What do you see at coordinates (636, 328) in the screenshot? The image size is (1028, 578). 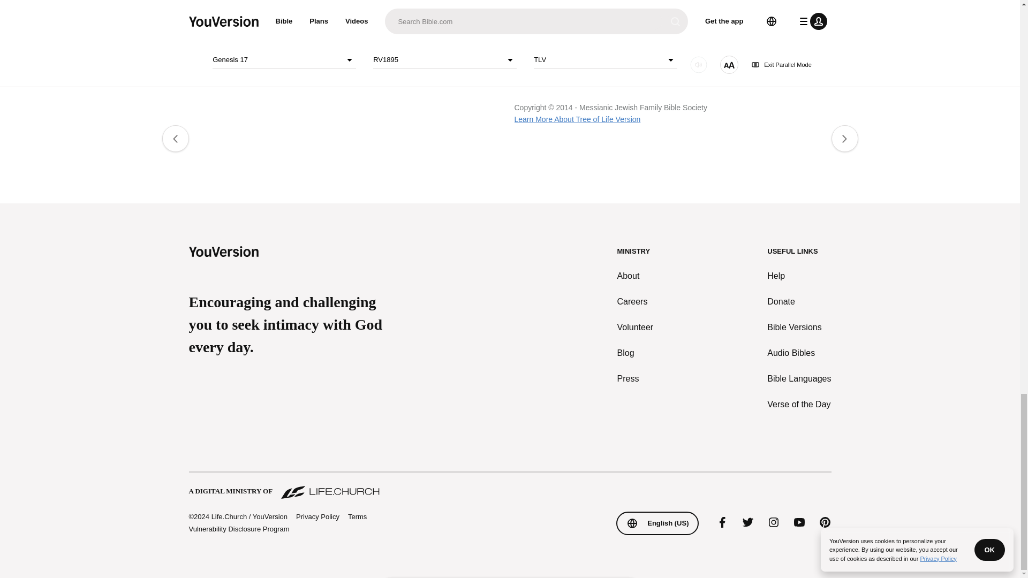 I see `Volunteer` at bounding box center [636, 328].